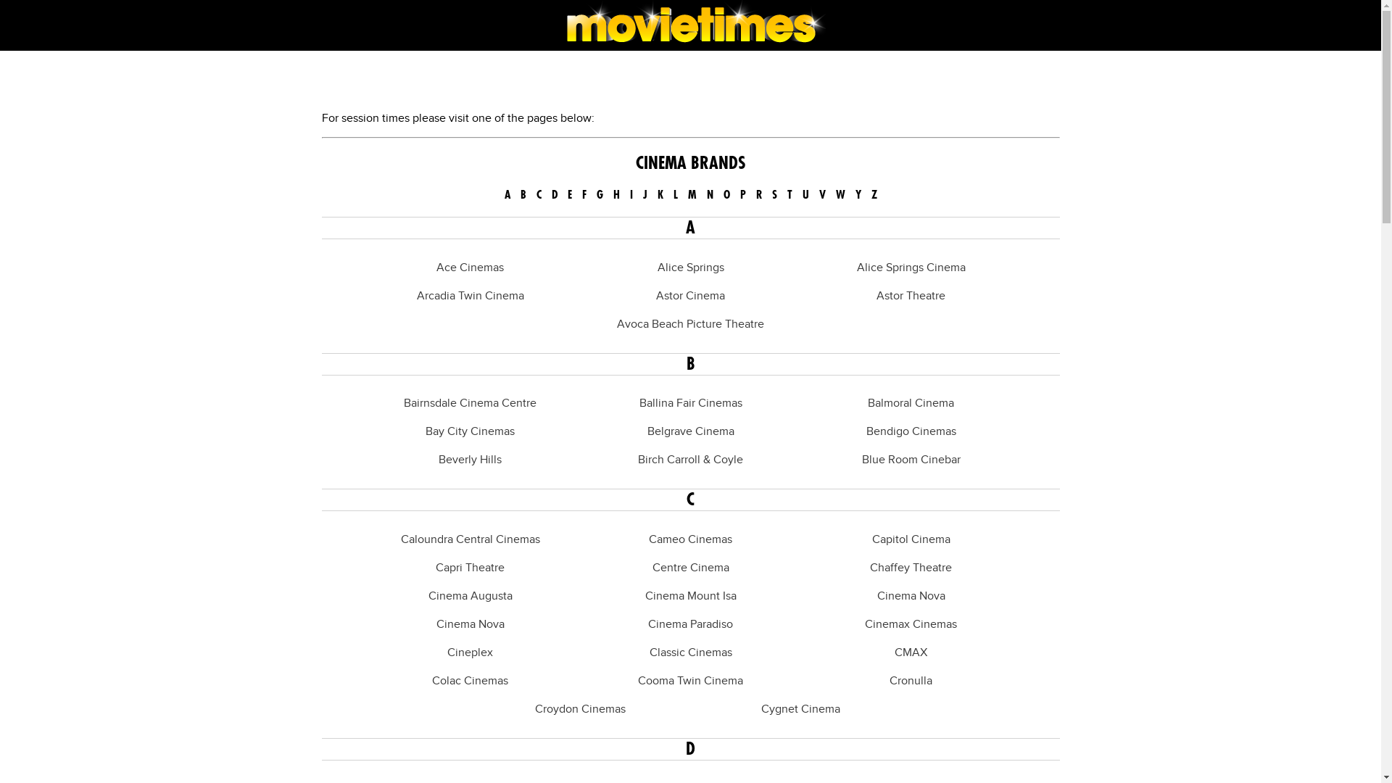  I want to click on B, so click(523, 195).